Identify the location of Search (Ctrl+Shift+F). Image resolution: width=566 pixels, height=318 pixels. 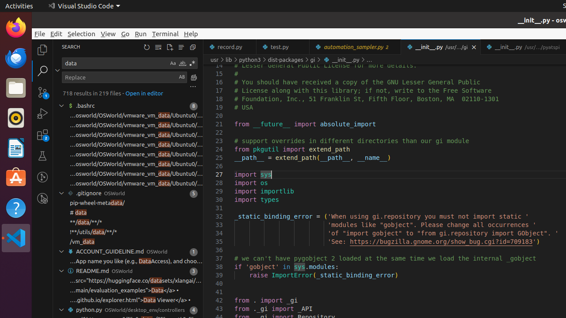
(42, 71).